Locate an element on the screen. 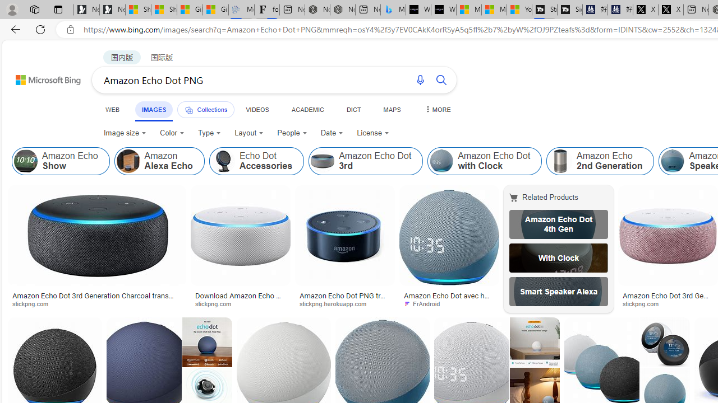 The image size is (718, 403). stickpng.com is located at coordinates (668, 303).